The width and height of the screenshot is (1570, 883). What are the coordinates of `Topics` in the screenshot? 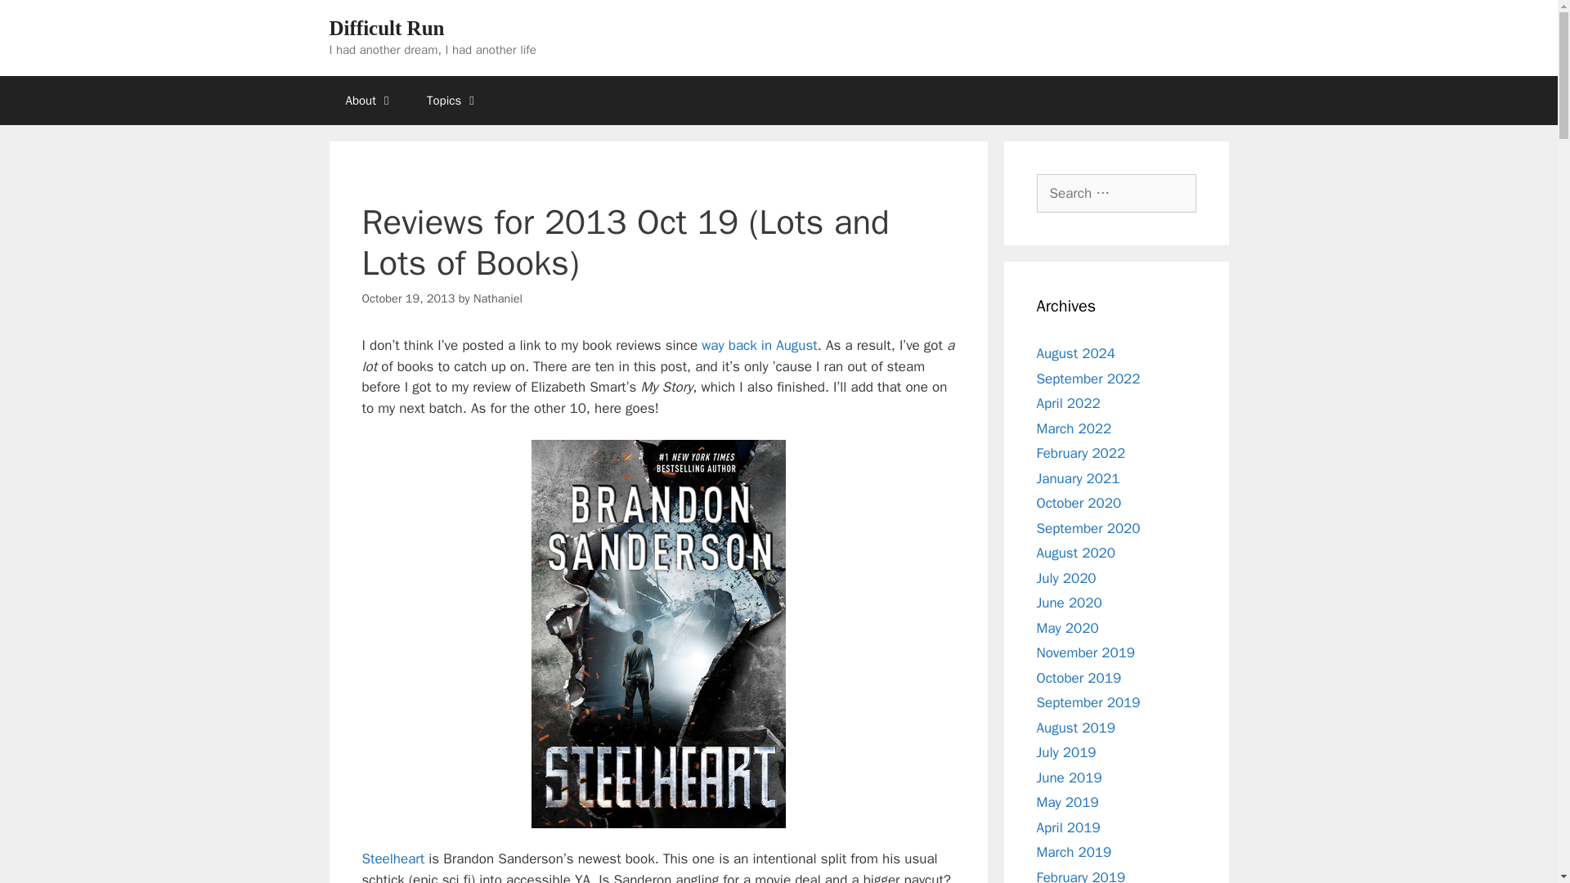 It's located at (453, 100).